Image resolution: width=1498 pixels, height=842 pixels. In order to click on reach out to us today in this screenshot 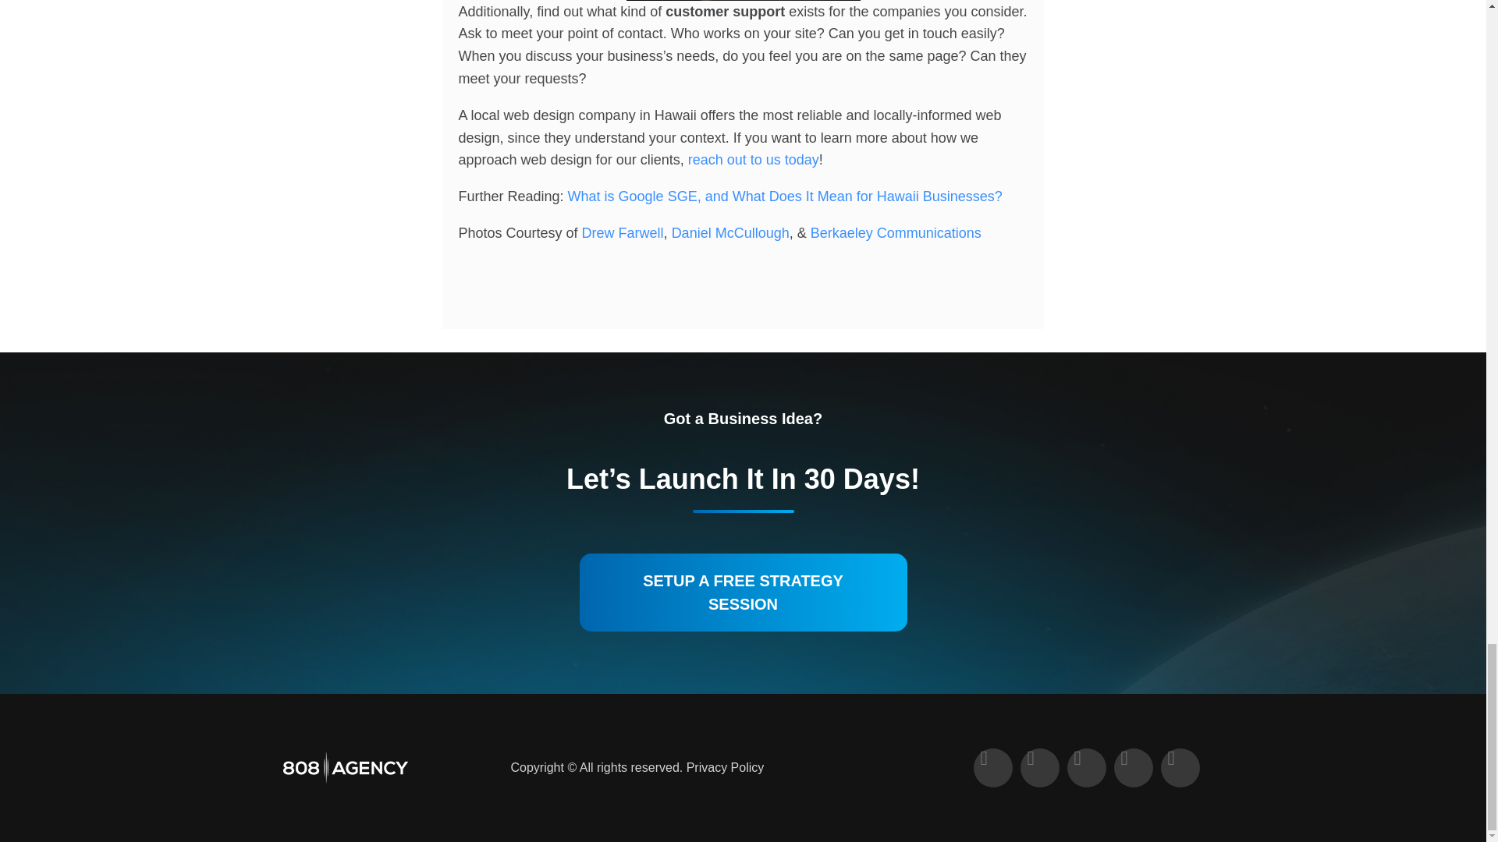, I will do `click(754, 159)`.